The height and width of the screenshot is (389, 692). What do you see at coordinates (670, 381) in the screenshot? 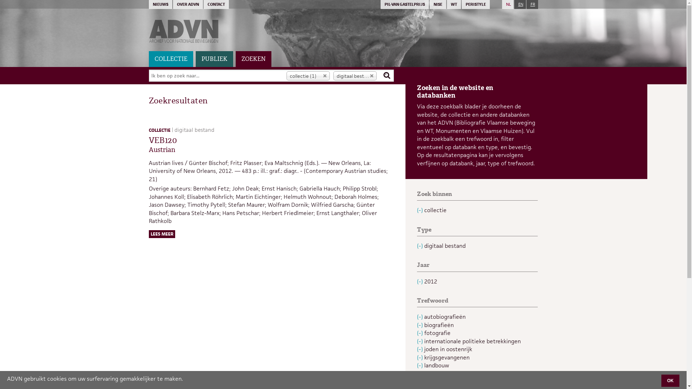
I see `OK` at bounding box center [670, 381].